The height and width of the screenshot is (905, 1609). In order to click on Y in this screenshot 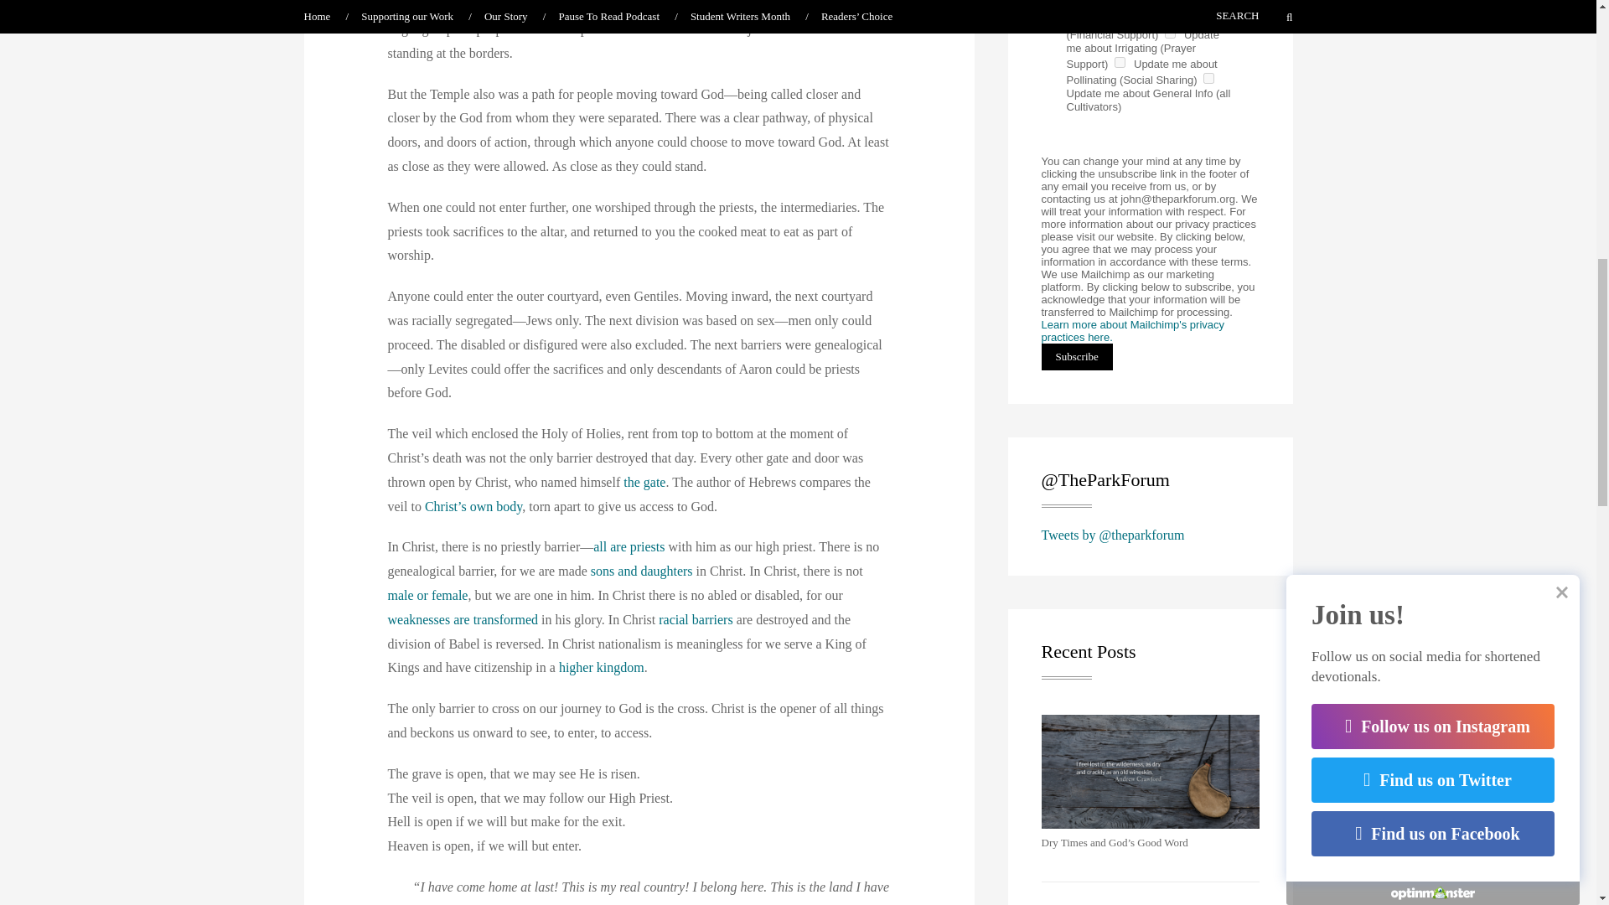, I will do `click(1074, 17)`.